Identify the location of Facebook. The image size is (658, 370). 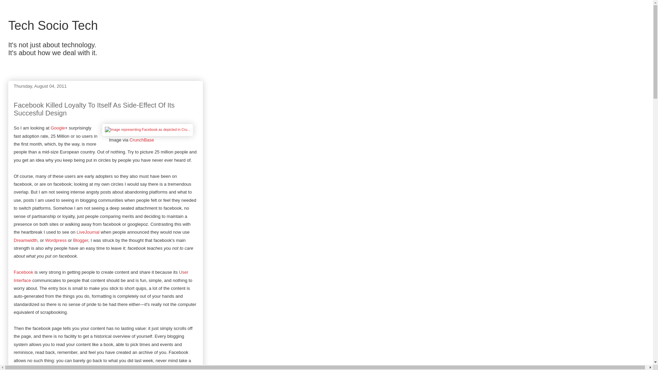
(23, 272).